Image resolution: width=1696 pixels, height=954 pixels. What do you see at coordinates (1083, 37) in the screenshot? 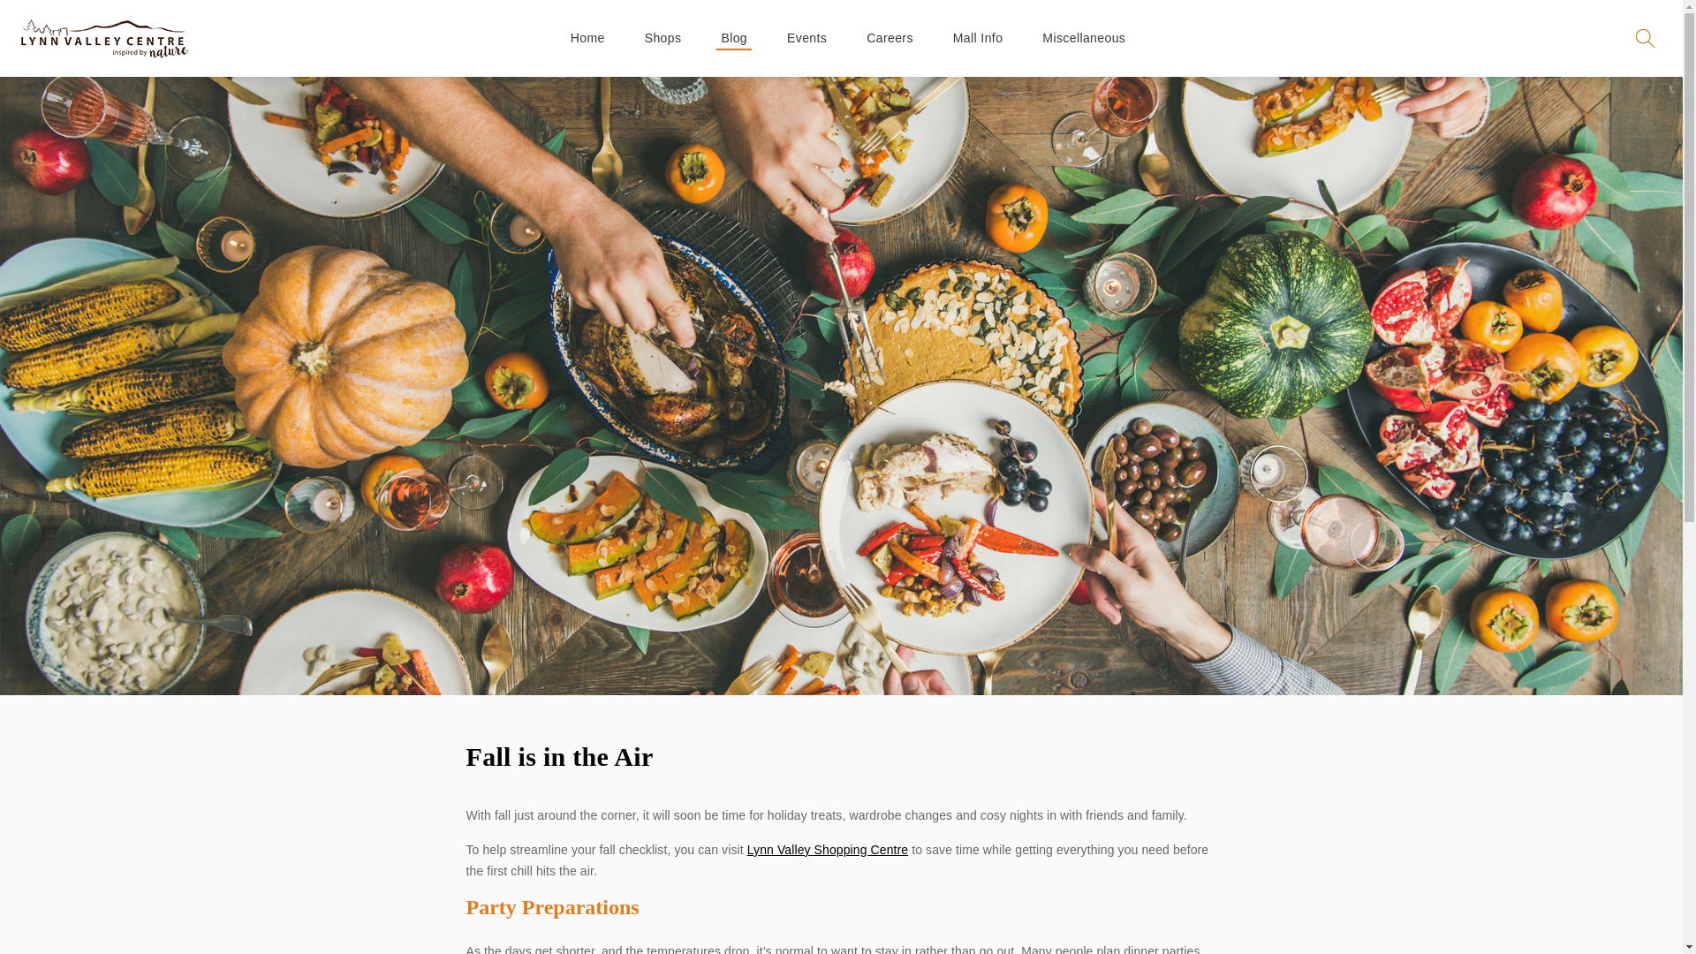
I see `Miscellaneous` at bounding box center [1083, 37].